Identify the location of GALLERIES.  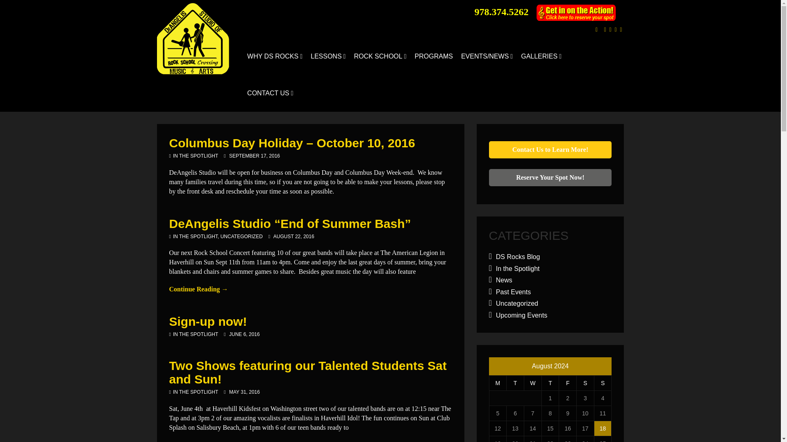
(541, 56).